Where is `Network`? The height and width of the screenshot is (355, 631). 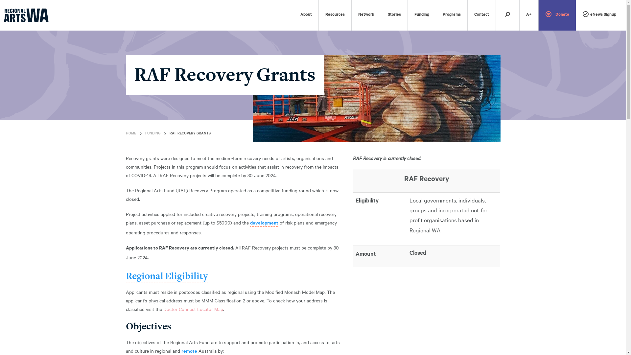 Network is located at coordinates (366, 15).